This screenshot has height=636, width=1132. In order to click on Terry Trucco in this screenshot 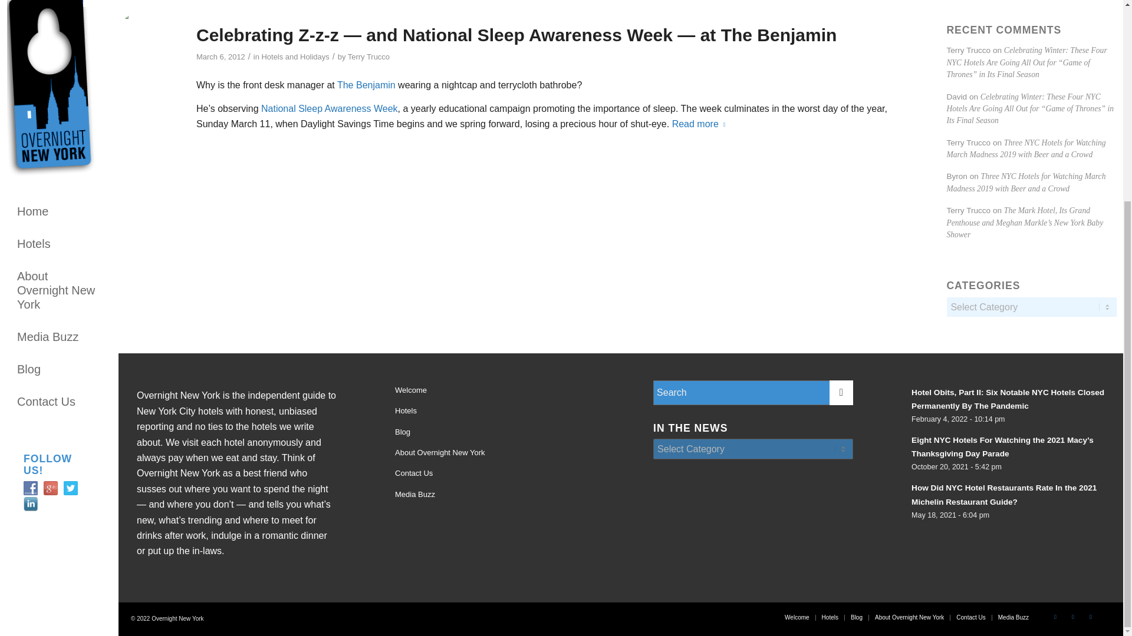, I will do `click(368, 57)`.